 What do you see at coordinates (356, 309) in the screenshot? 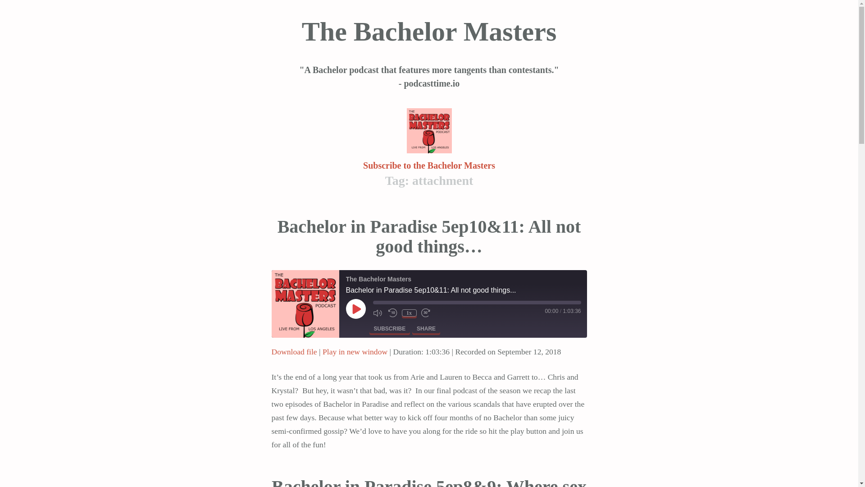
I see `play episode` at bounding box center [356, 309].